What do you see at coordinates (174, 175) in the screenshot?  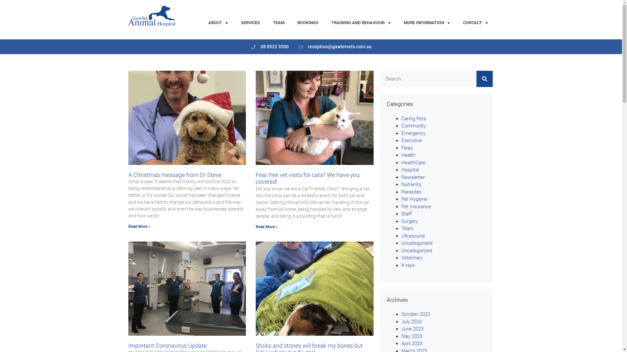 I see `A Christmas message from Dr Steve` at bounding box center [174, 175].